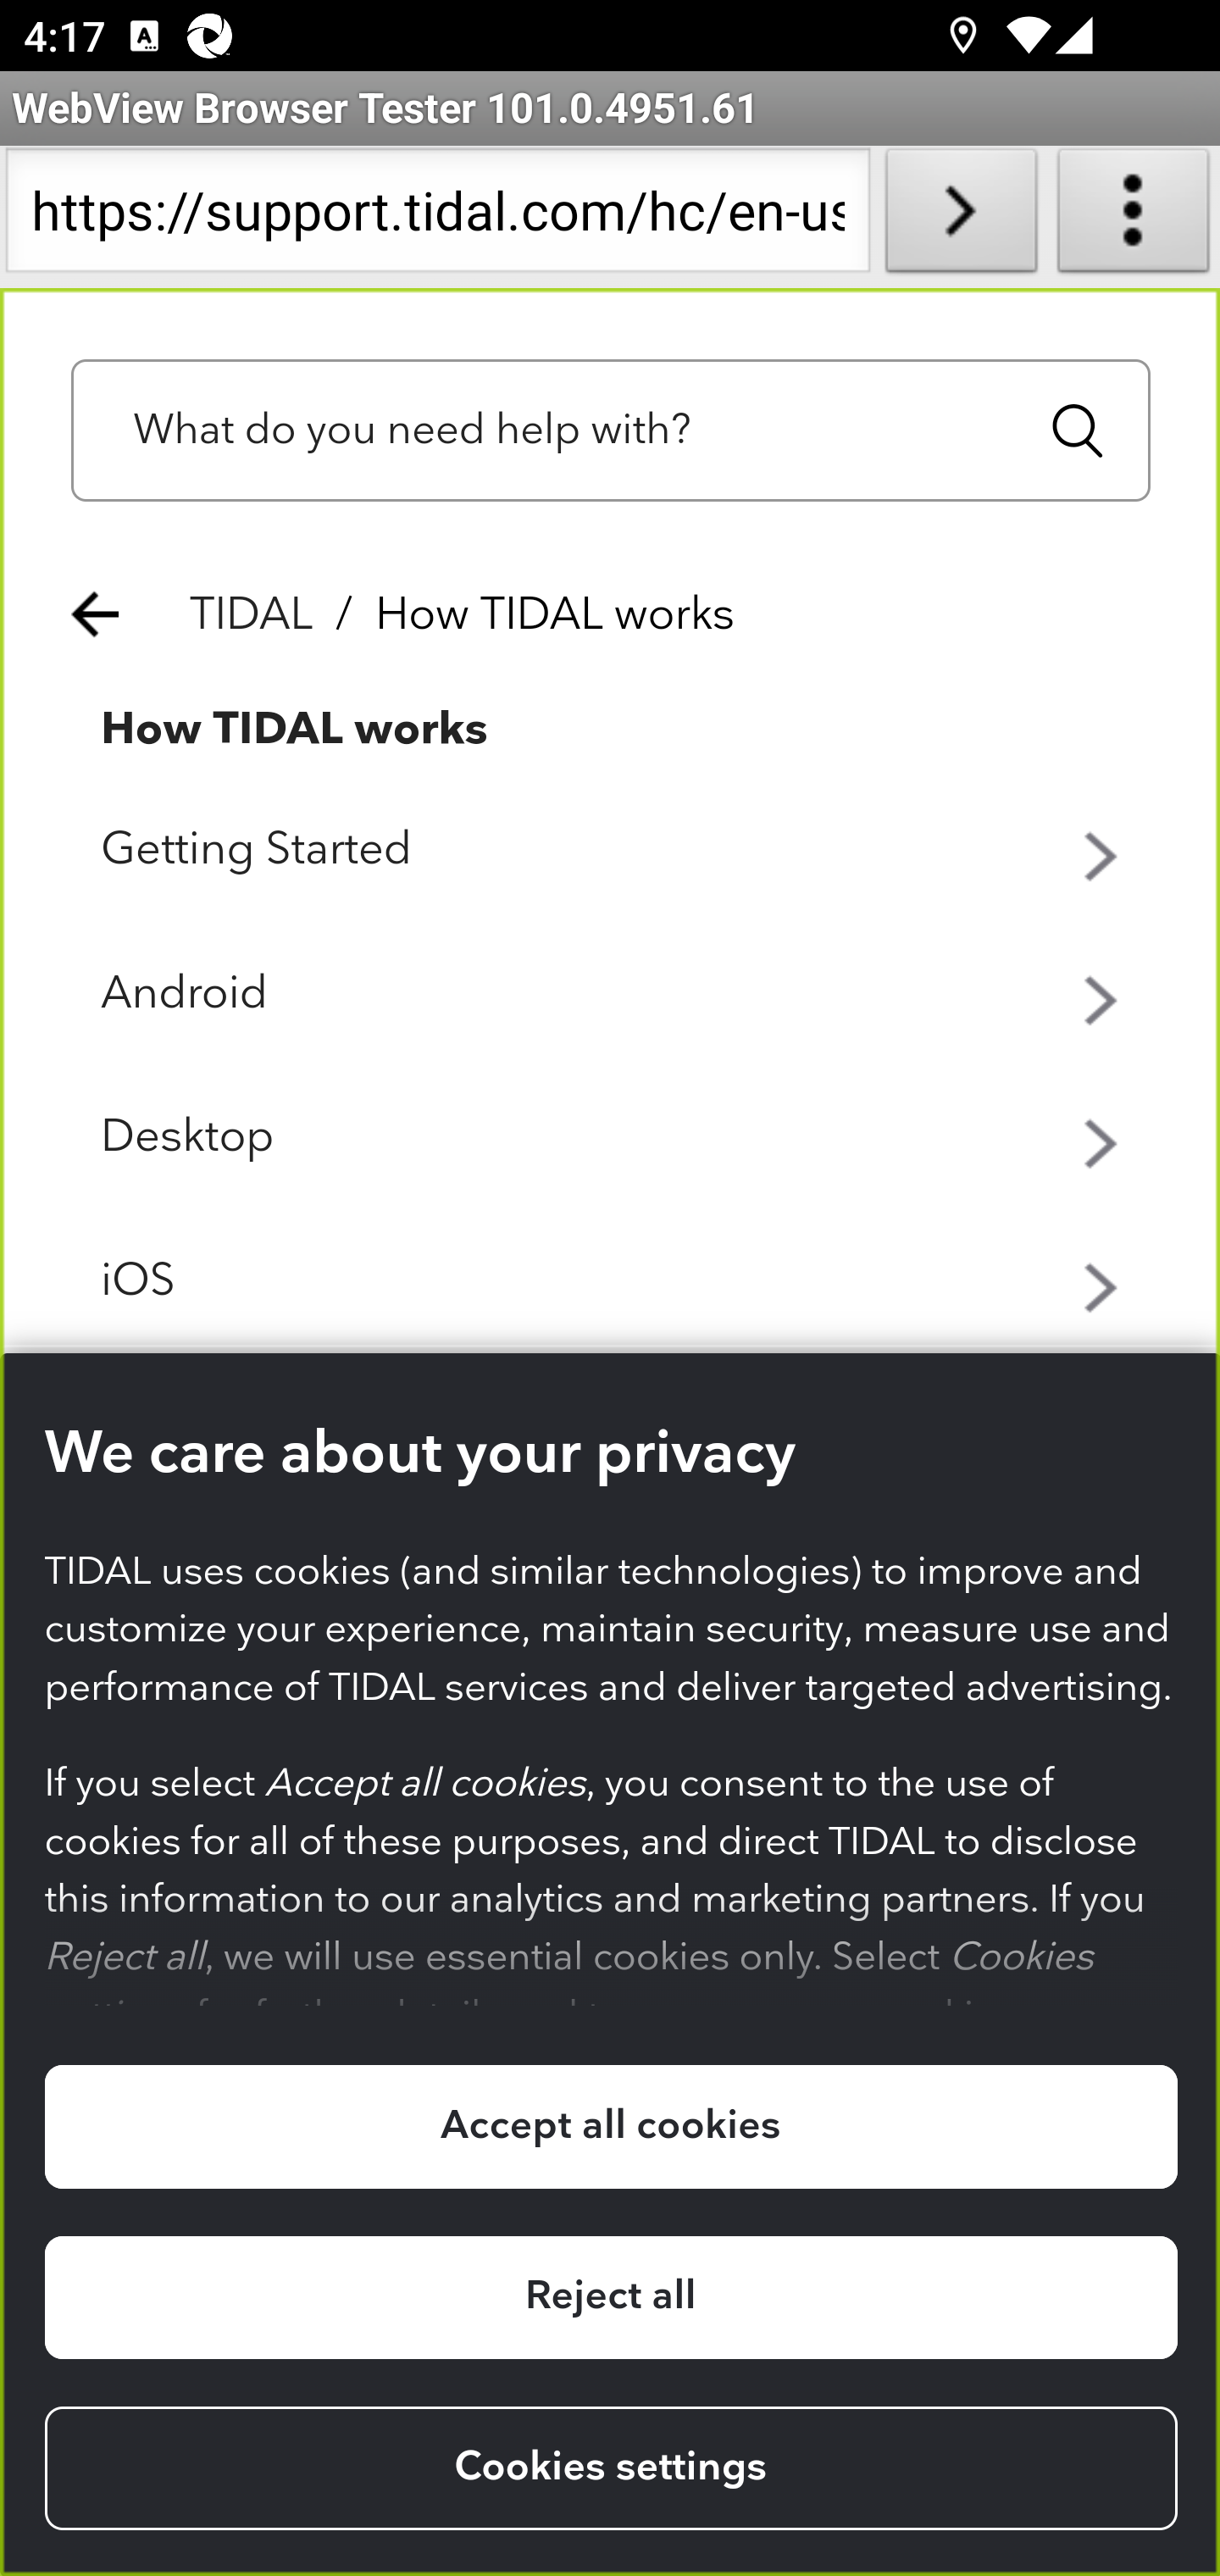 The width and height of the screenshot is (1220, 2576). I want to click on How TIDAL works, so click(295, 730).